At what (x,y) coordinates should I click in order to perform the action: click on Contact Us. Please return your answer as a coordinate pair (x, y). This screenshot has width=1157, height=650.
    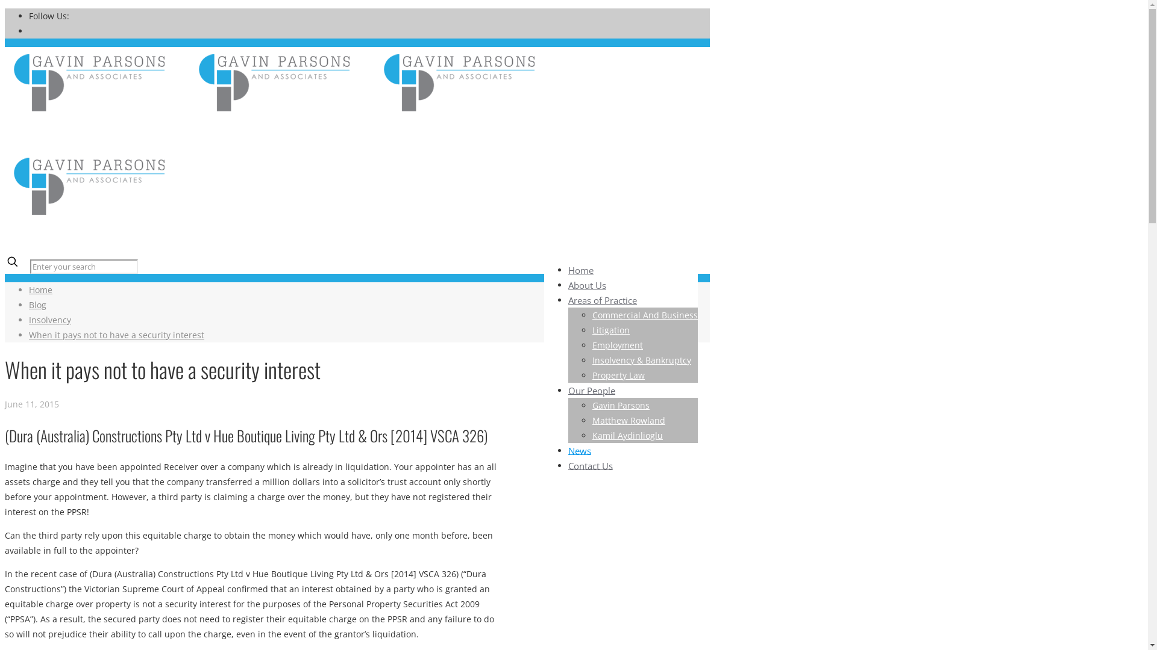
    Looking at the image, I should click on (591, 465).